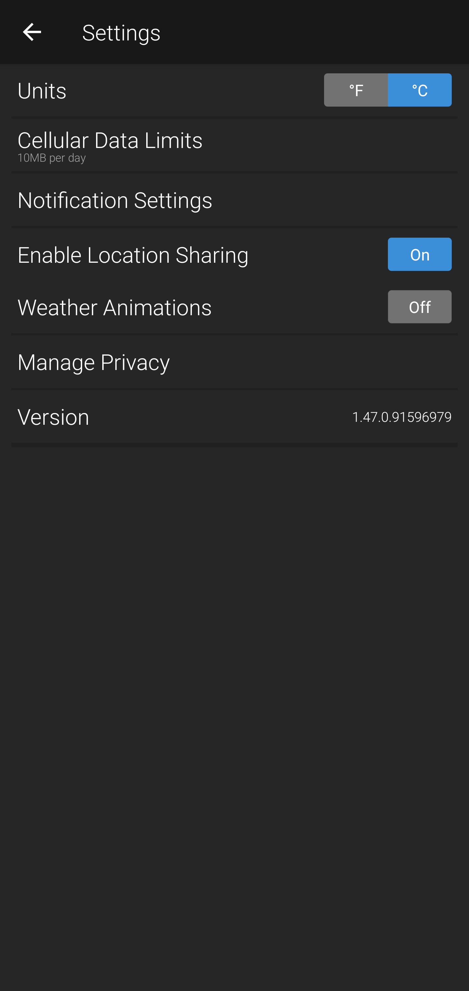  What do you see at coordinates (32, 32) in the screenshot?
I see `Navigate up` at bounding box center [32, 32].